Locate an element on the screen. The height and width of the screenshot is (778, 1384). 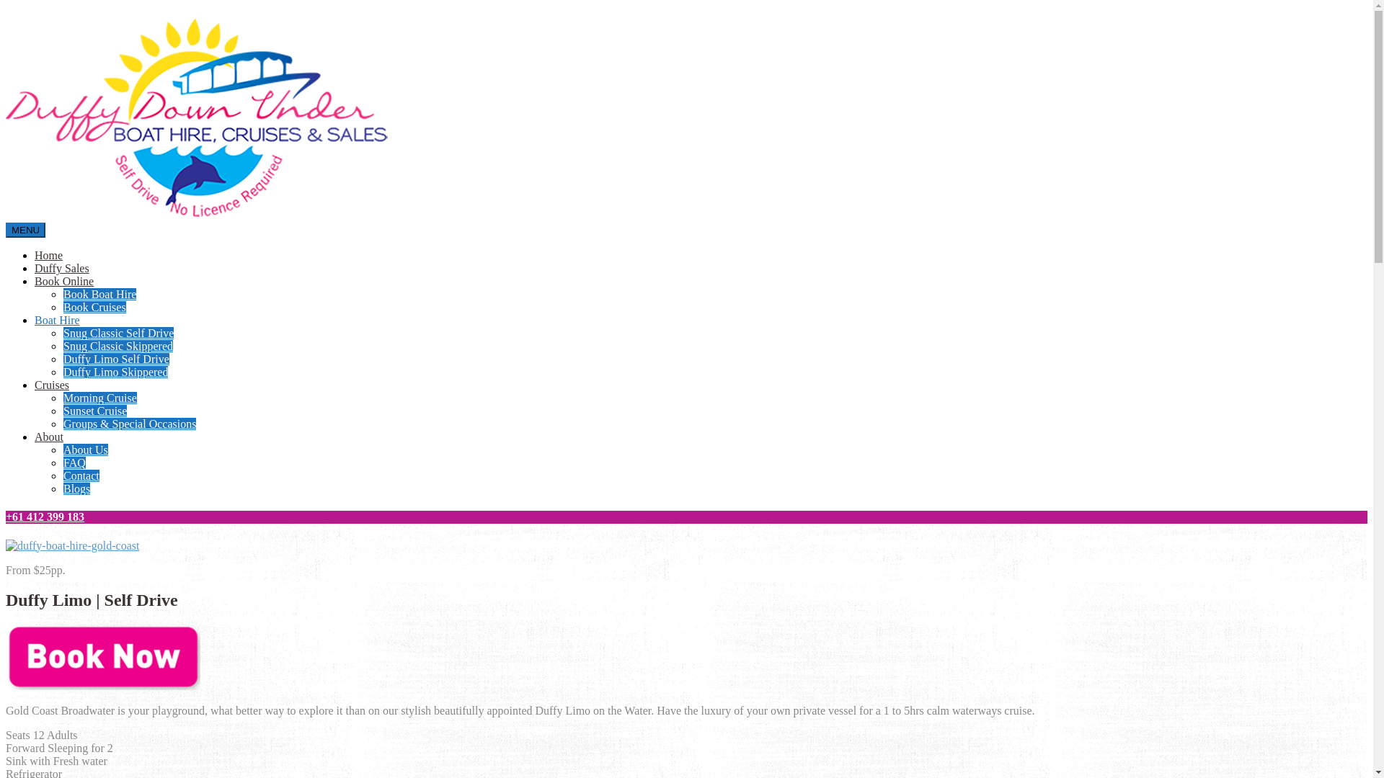
Duffy Limo Skippered is located at coordinates (115, 372).